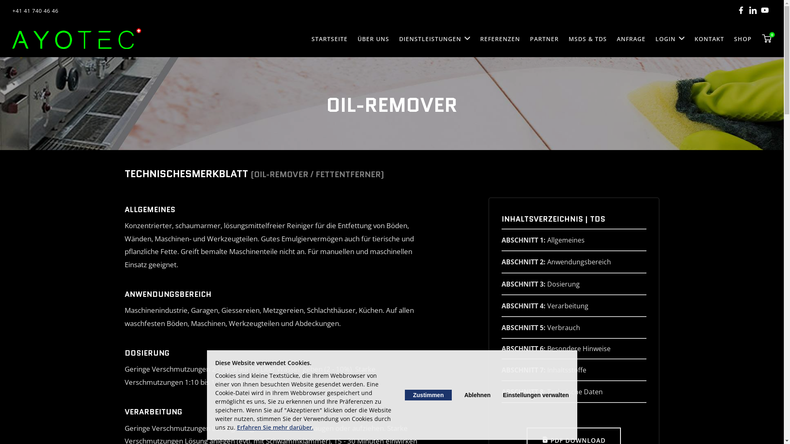  I want to click on Zustimmen, so click(428, 395).